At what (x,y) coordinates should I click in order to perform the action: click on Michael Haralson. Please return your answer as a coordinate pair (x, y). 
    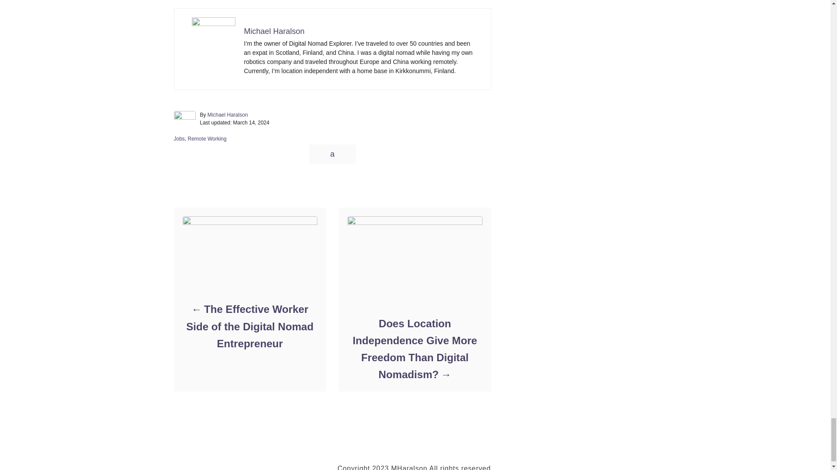
    Looking at the image, I should click on (274, 31).